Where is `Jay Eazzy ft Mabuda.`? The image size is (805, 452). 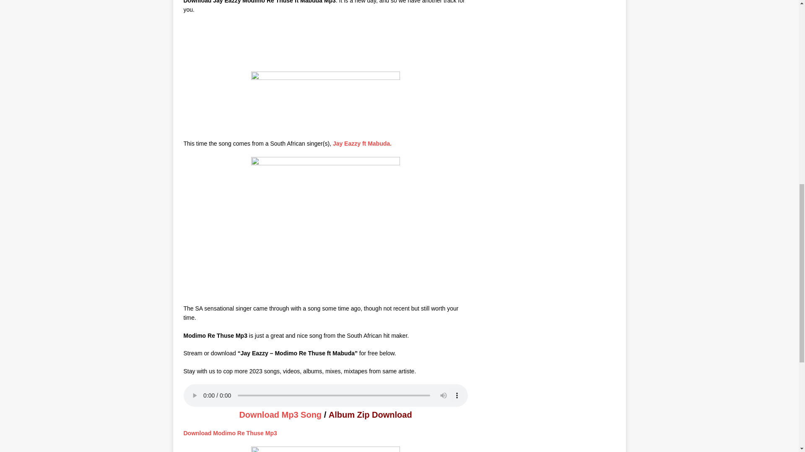
Jay Eazzy ft Mabuda. is located at coordinates (362, 143).